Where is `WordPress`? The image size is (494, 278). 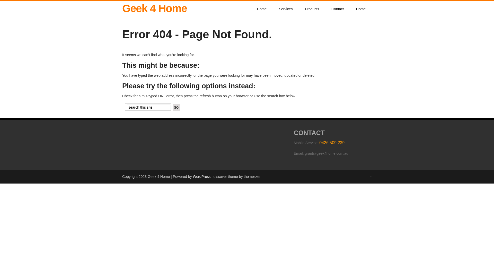 WordPress is located at coordinates (202, 177).